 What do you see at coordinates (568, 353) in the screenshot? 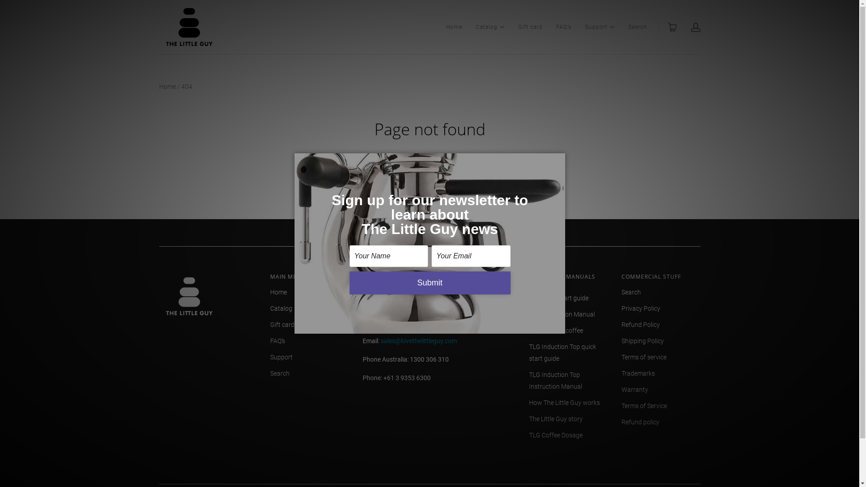
I see `TLG Induction Top quick start guide` at bounding box center [568, 353].